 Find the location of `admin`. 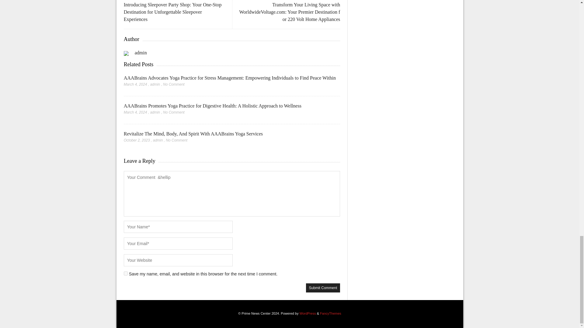

admin is located at coordinates (158, 140).